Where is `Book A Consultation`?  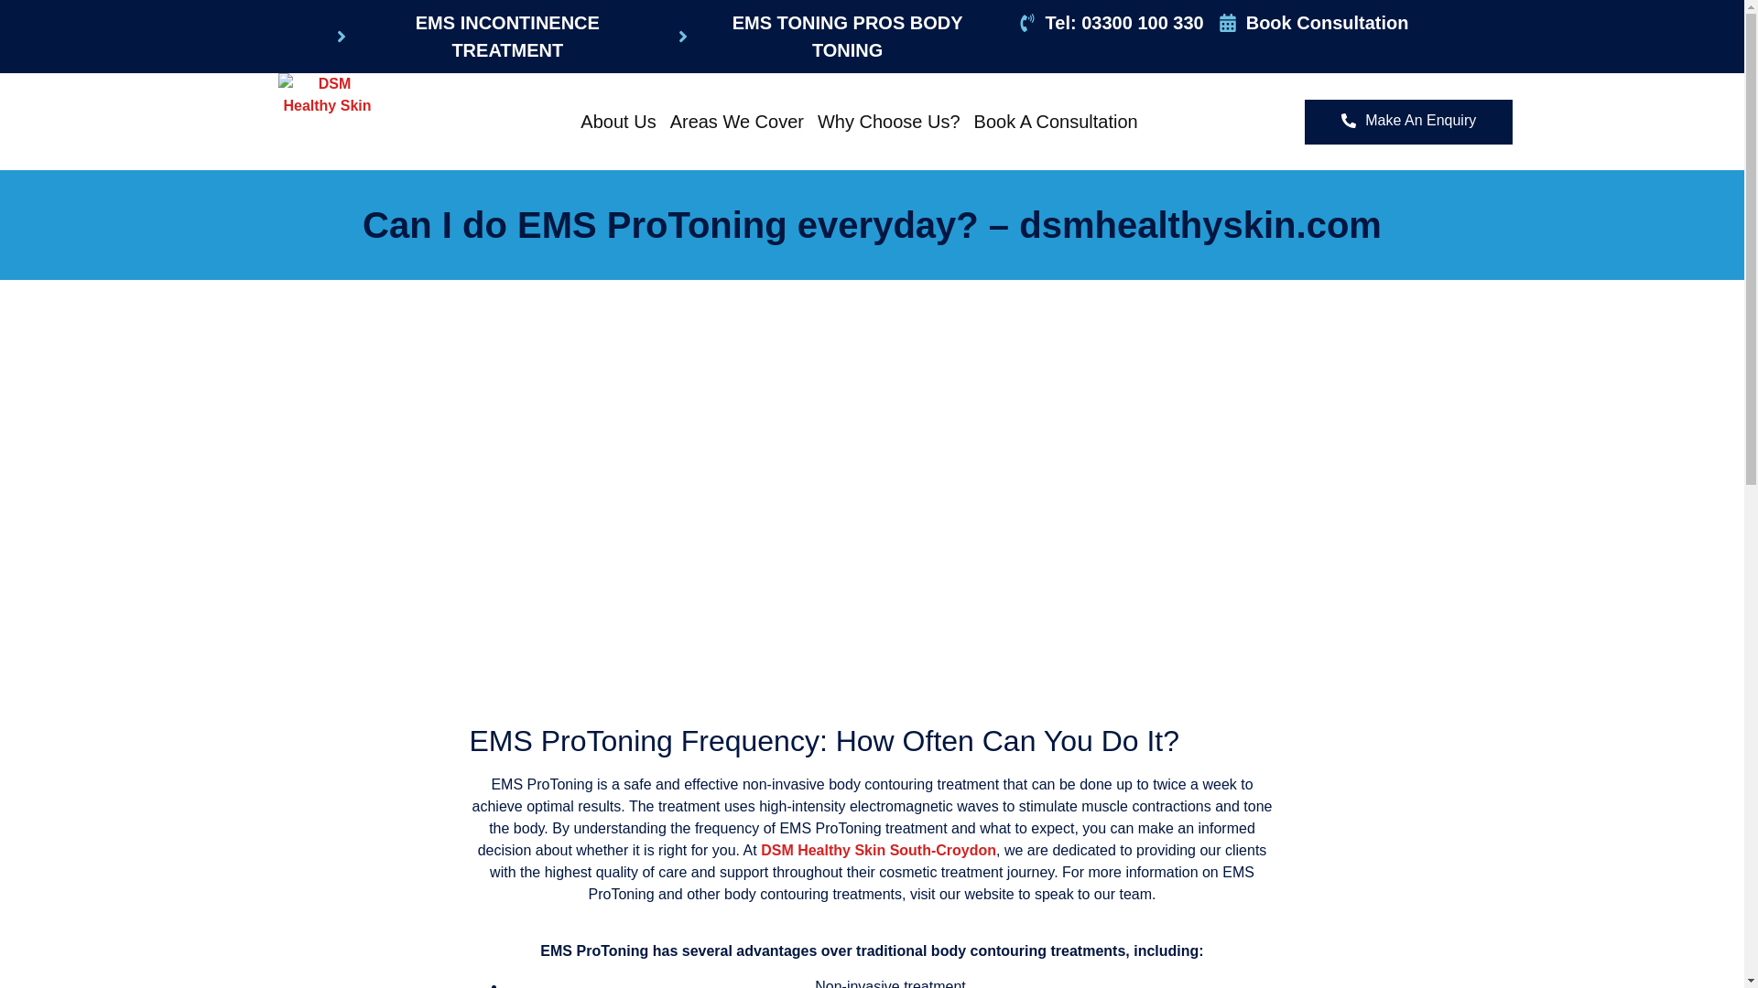 Book A Consultation is located at coordinates (1057, 121).